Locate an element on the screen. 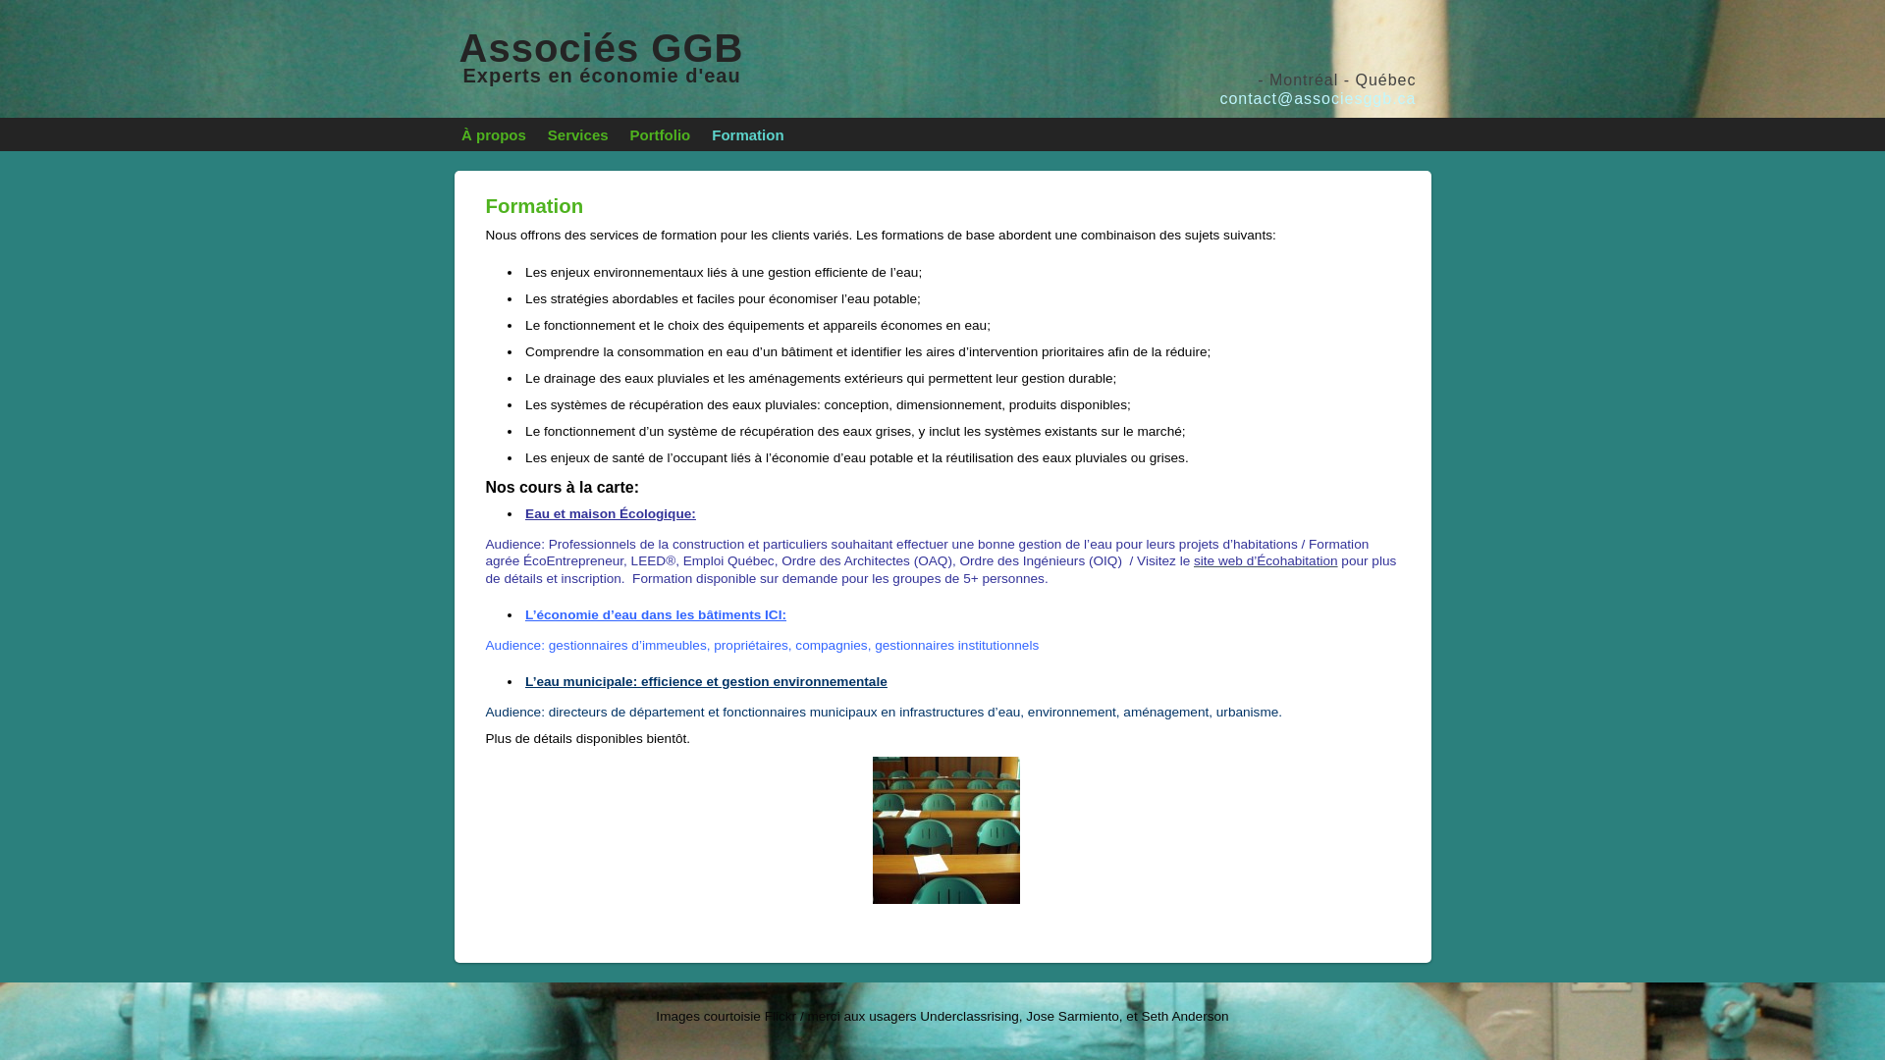  Services is located at coordinates (578, 137).